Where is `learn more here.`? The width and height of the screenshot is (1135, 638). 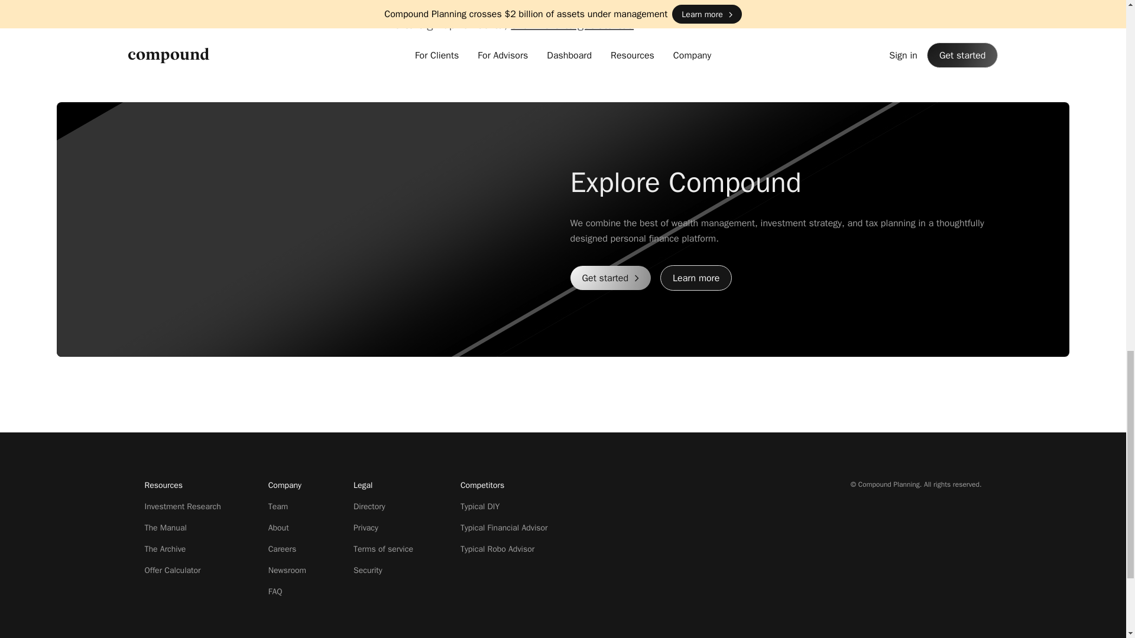 learn more here. is located at coordinates (649, 7).